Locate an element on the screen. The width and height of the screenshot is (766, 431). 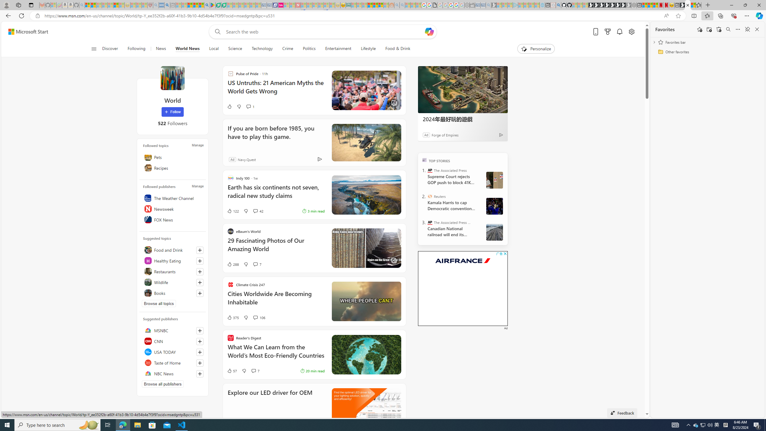
Explore our LED driver for OEMAdInventronics is located at coordinates (314, 407).